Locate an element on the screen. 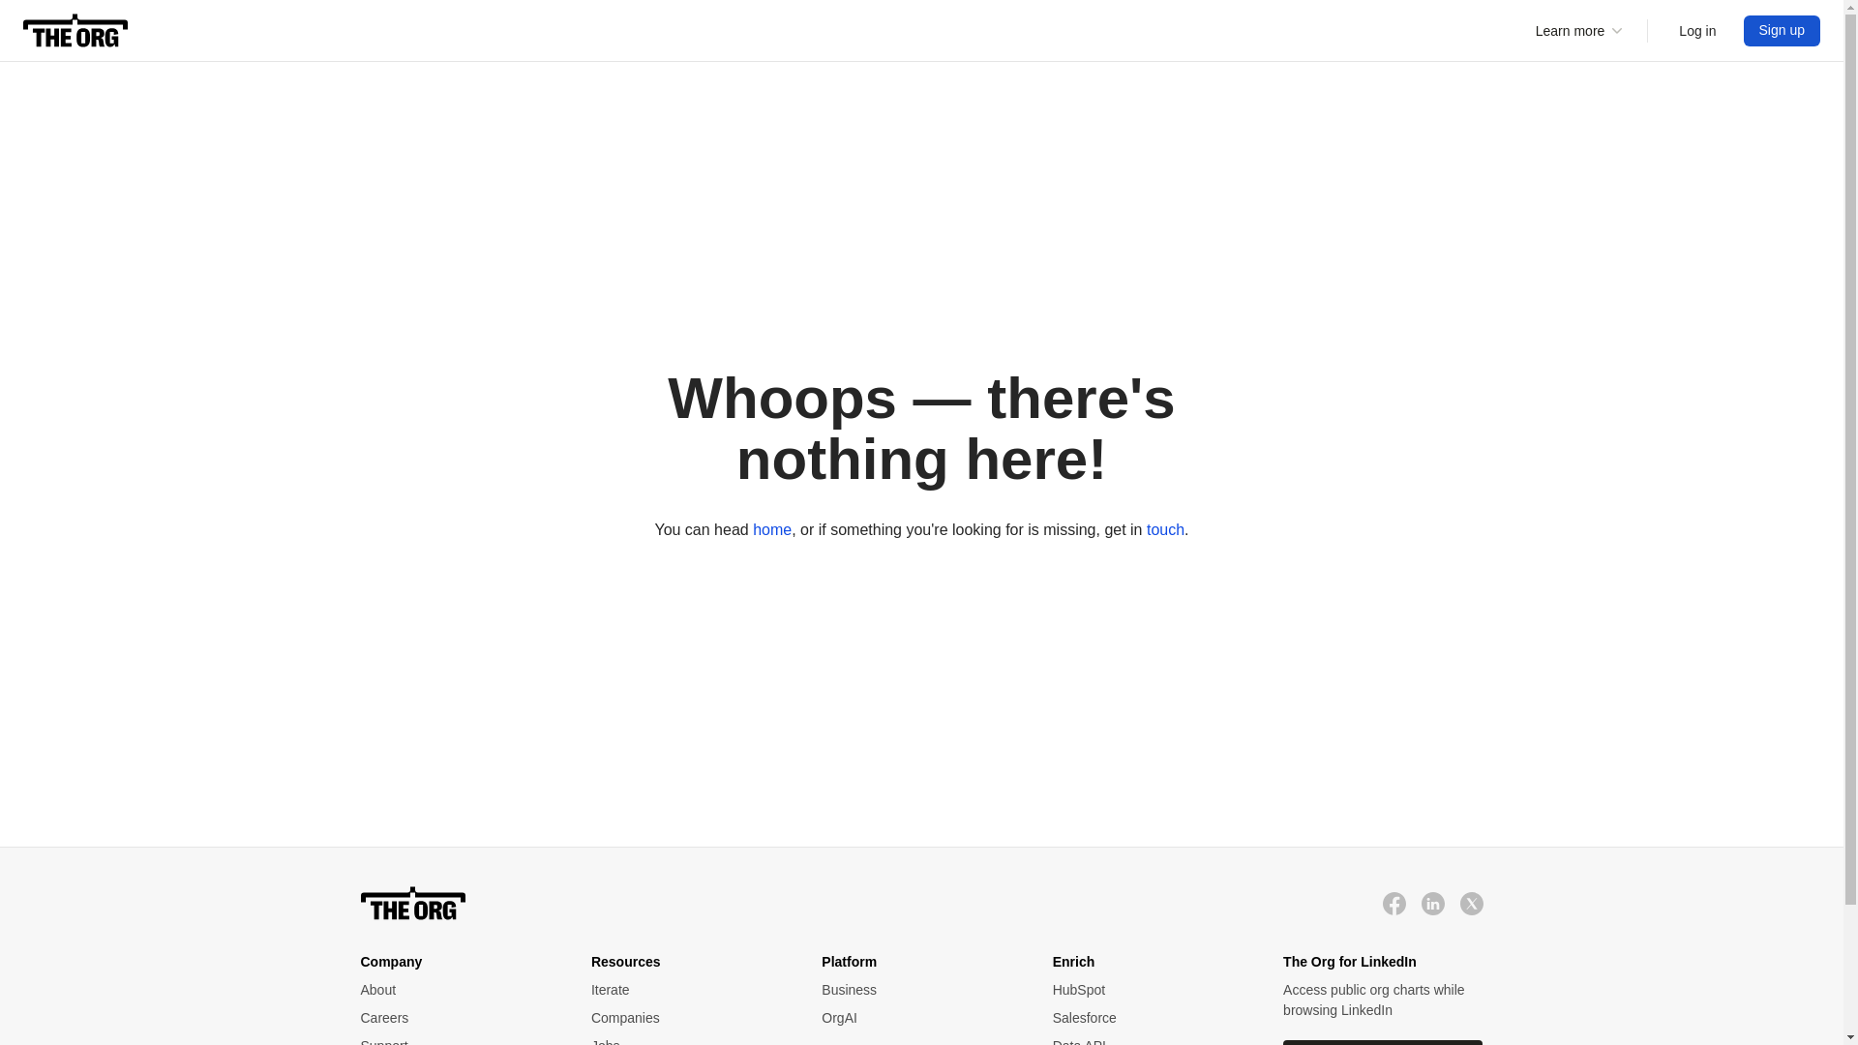 This screenshot has height=1045, width=1858. OrgAI is located at coordinates (916, 1018).